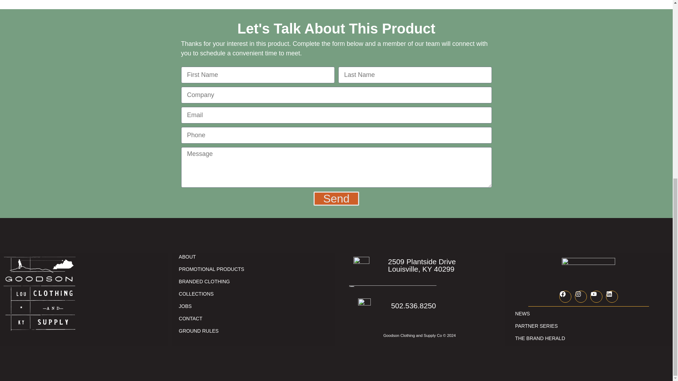 The width and height of the screenshot is (678, 381). Describe the element at coordinates (211, 294) in the screenshot. I see `COLLECTIONS` at that location.